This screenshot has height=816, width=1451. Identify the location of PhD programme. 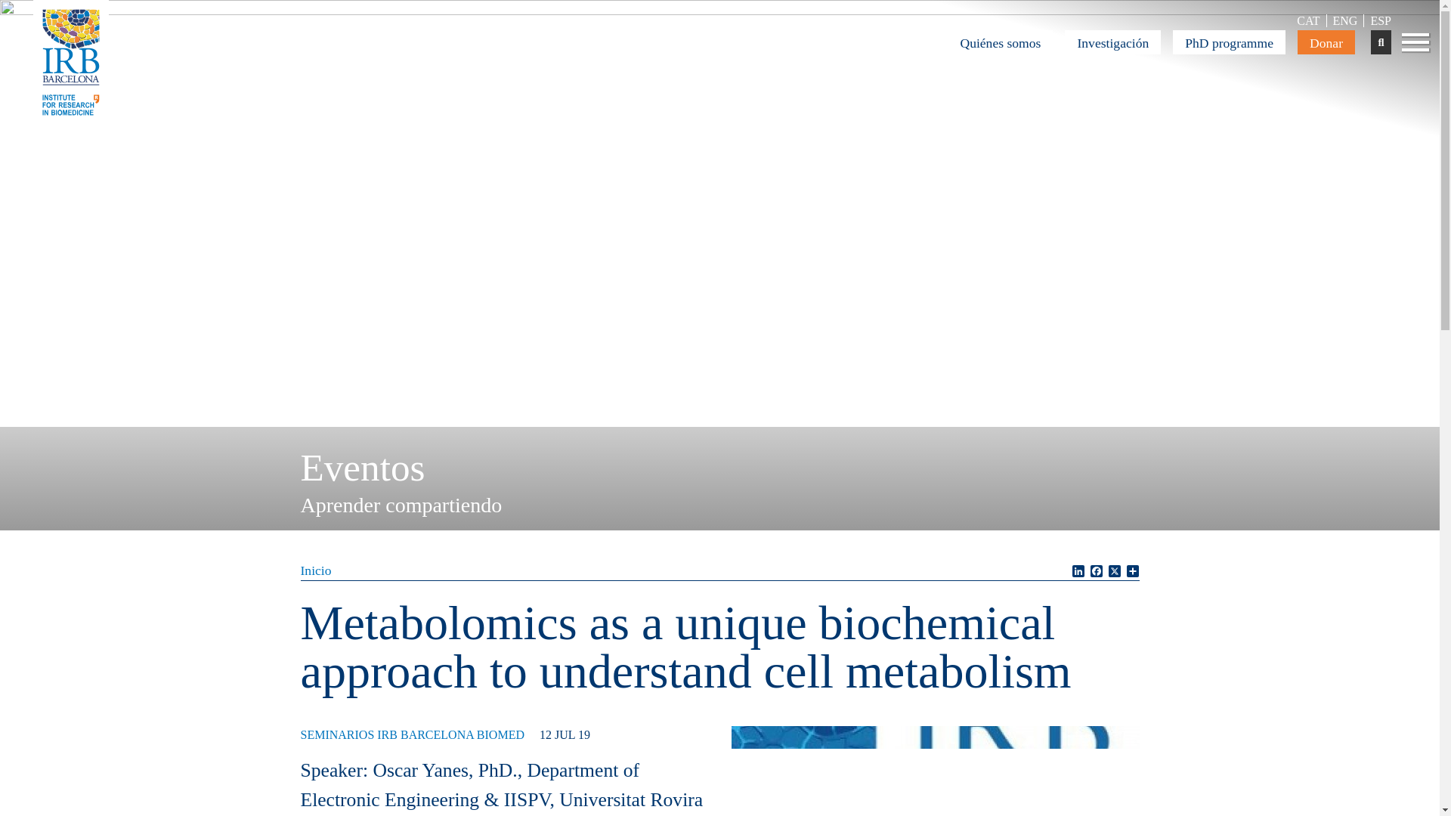
(1229, 42).